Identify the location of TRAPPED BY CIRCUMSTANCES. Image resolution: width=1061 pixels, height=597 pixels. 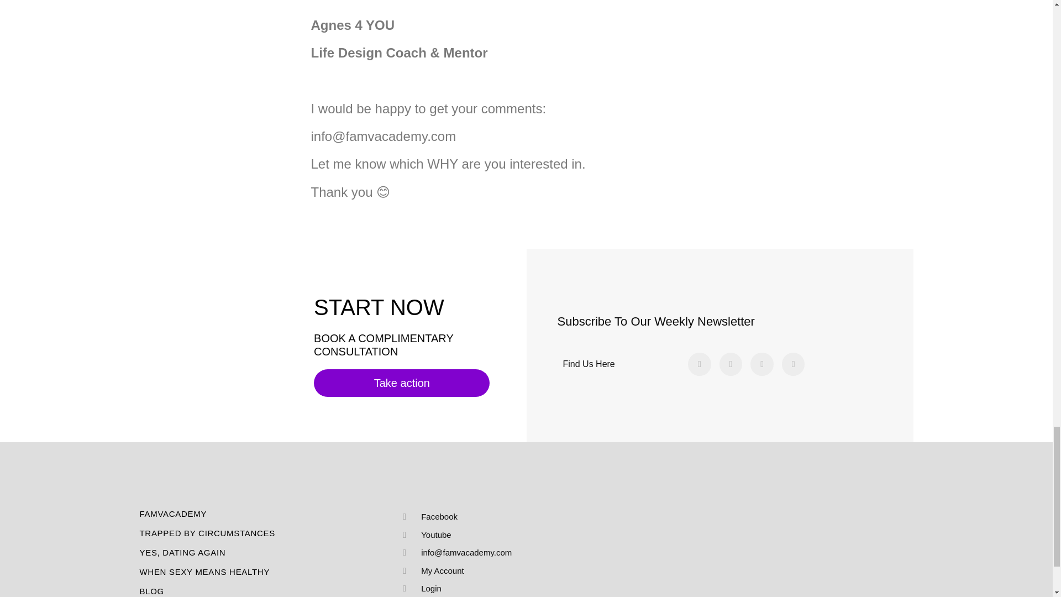
(267, 533).